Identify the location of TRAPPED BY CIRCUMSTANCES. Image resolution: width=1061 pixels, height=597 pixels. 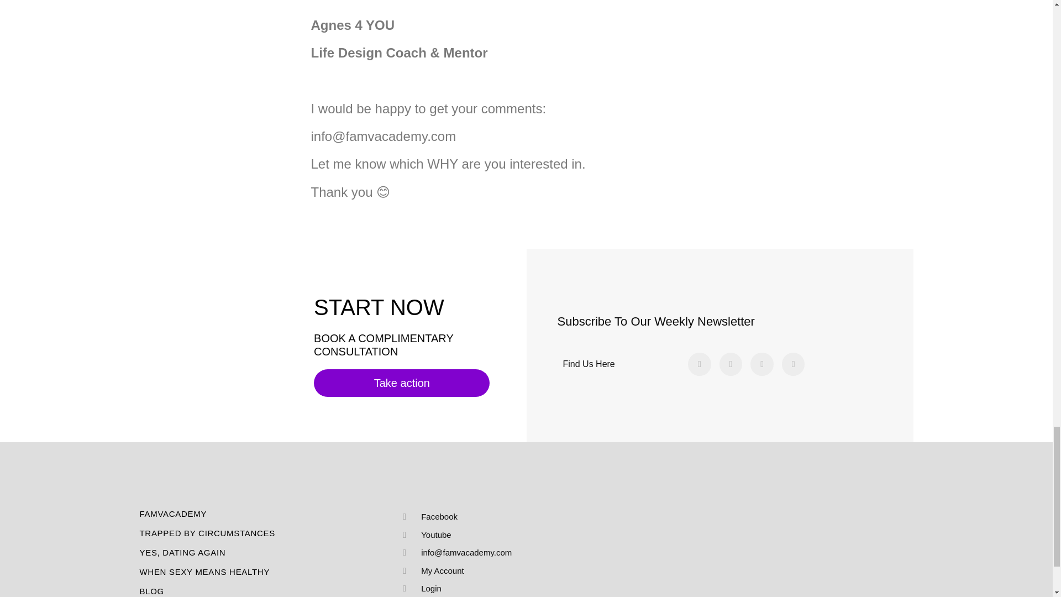
(267, 533).